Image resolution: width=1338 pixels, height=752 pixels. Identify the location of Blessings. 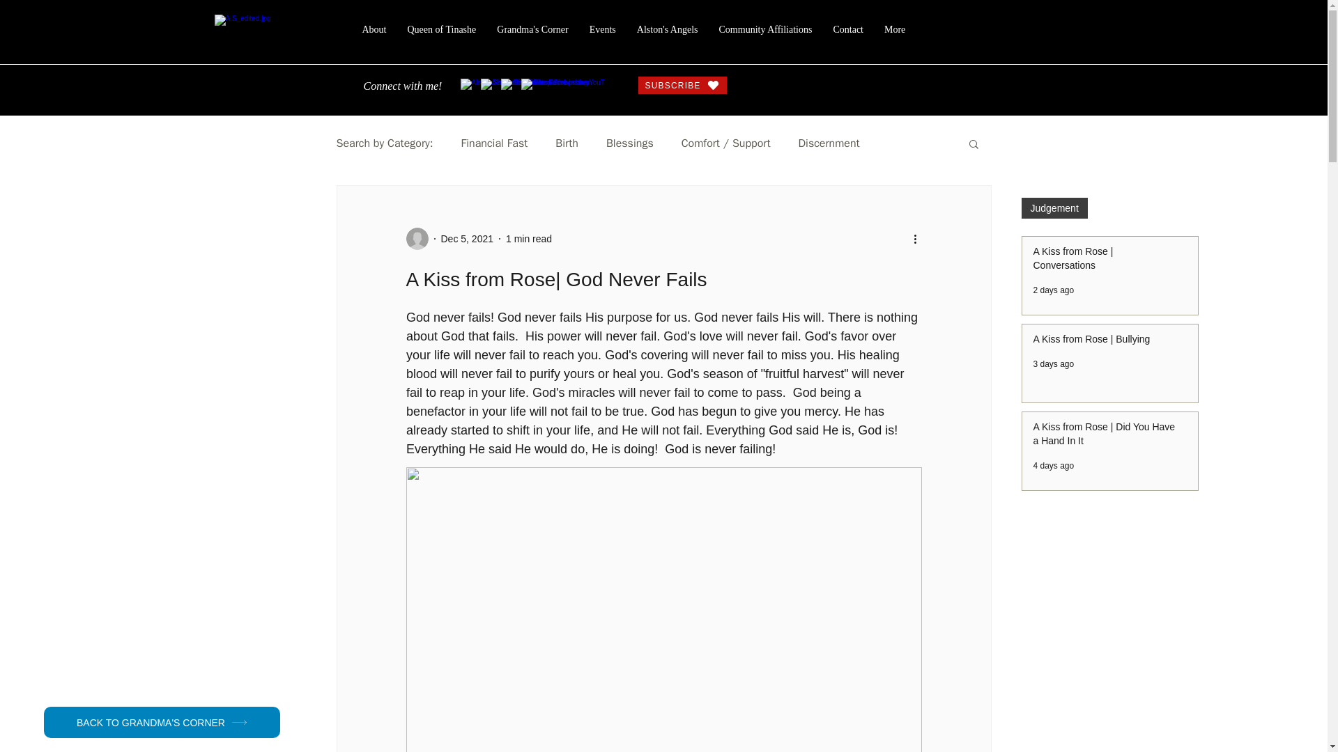
(630, 143).